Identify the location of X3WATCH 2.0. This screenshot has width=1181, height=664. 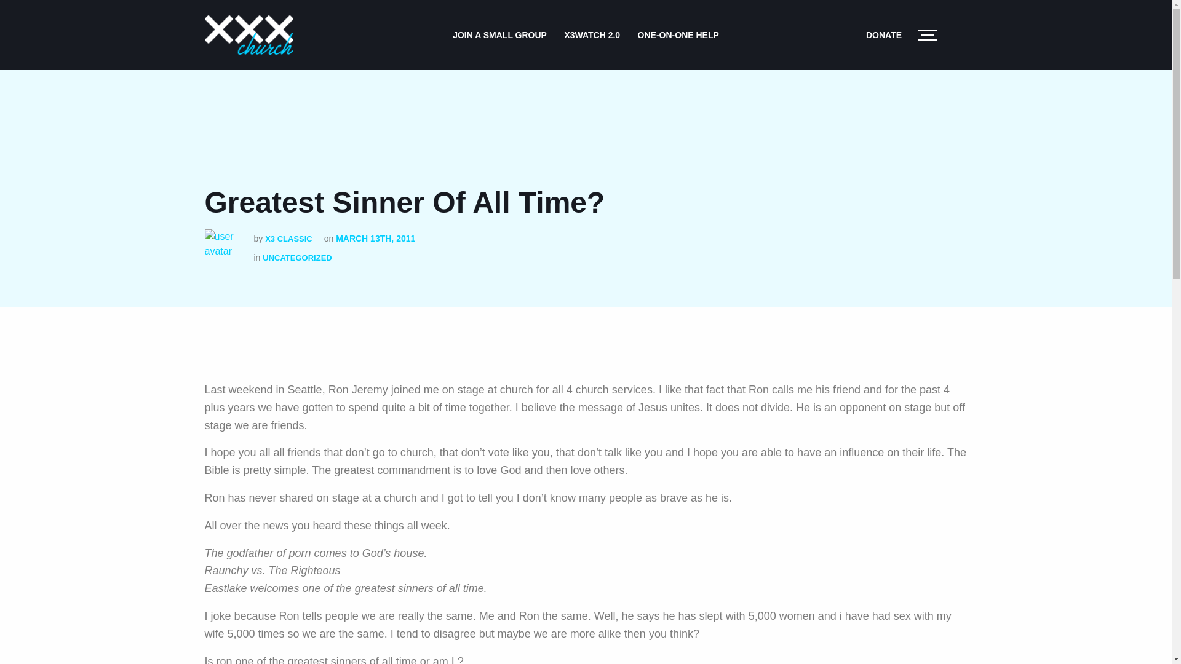
(592, 34).